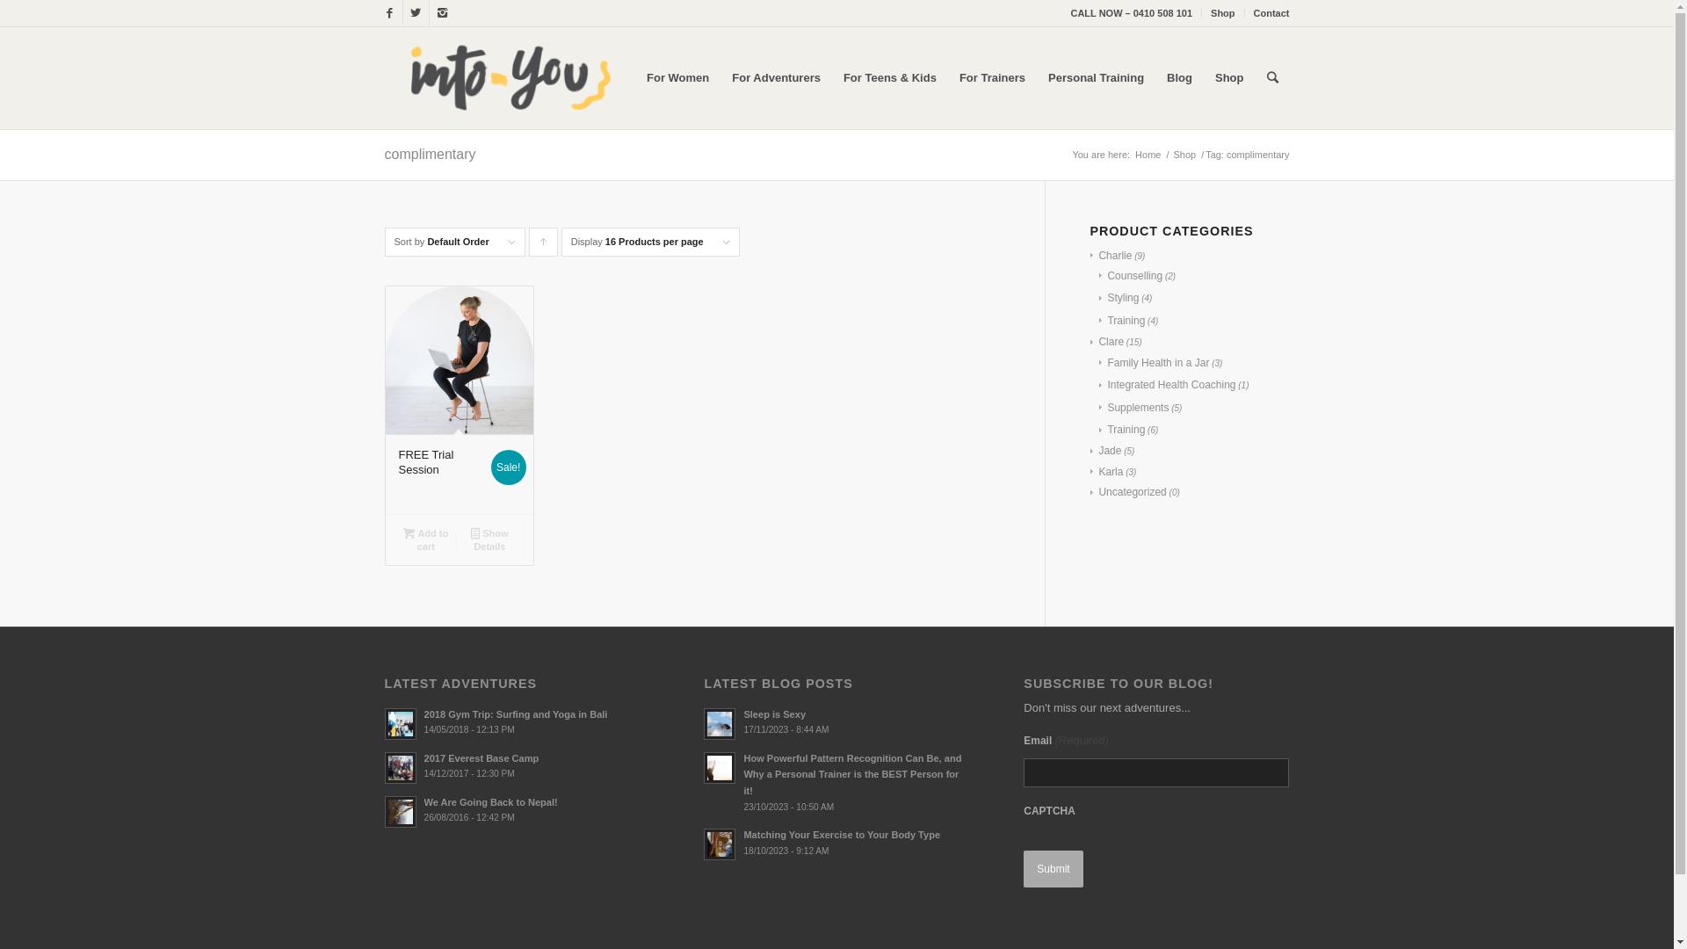 The width and height of the screenshot is (1687, 949). I want to click on Contact, so click(1272, 13).